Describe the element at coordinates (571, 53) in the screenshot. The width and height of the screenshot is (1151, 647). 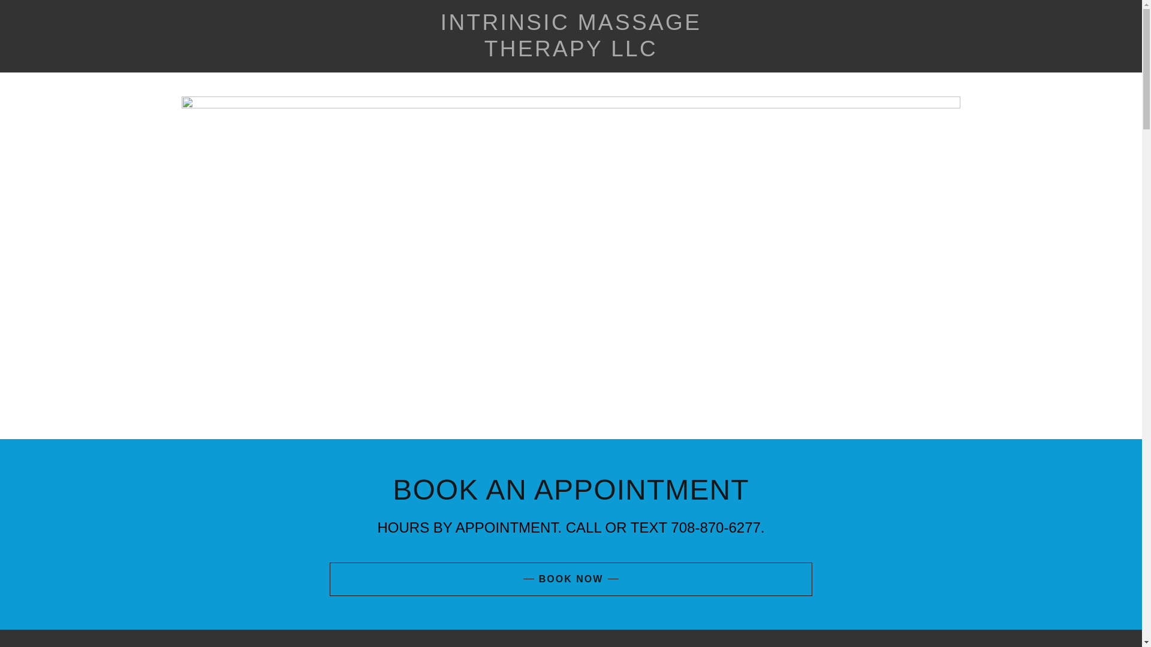
I see `Intrinsic Massage Therapy LLC` at that location.